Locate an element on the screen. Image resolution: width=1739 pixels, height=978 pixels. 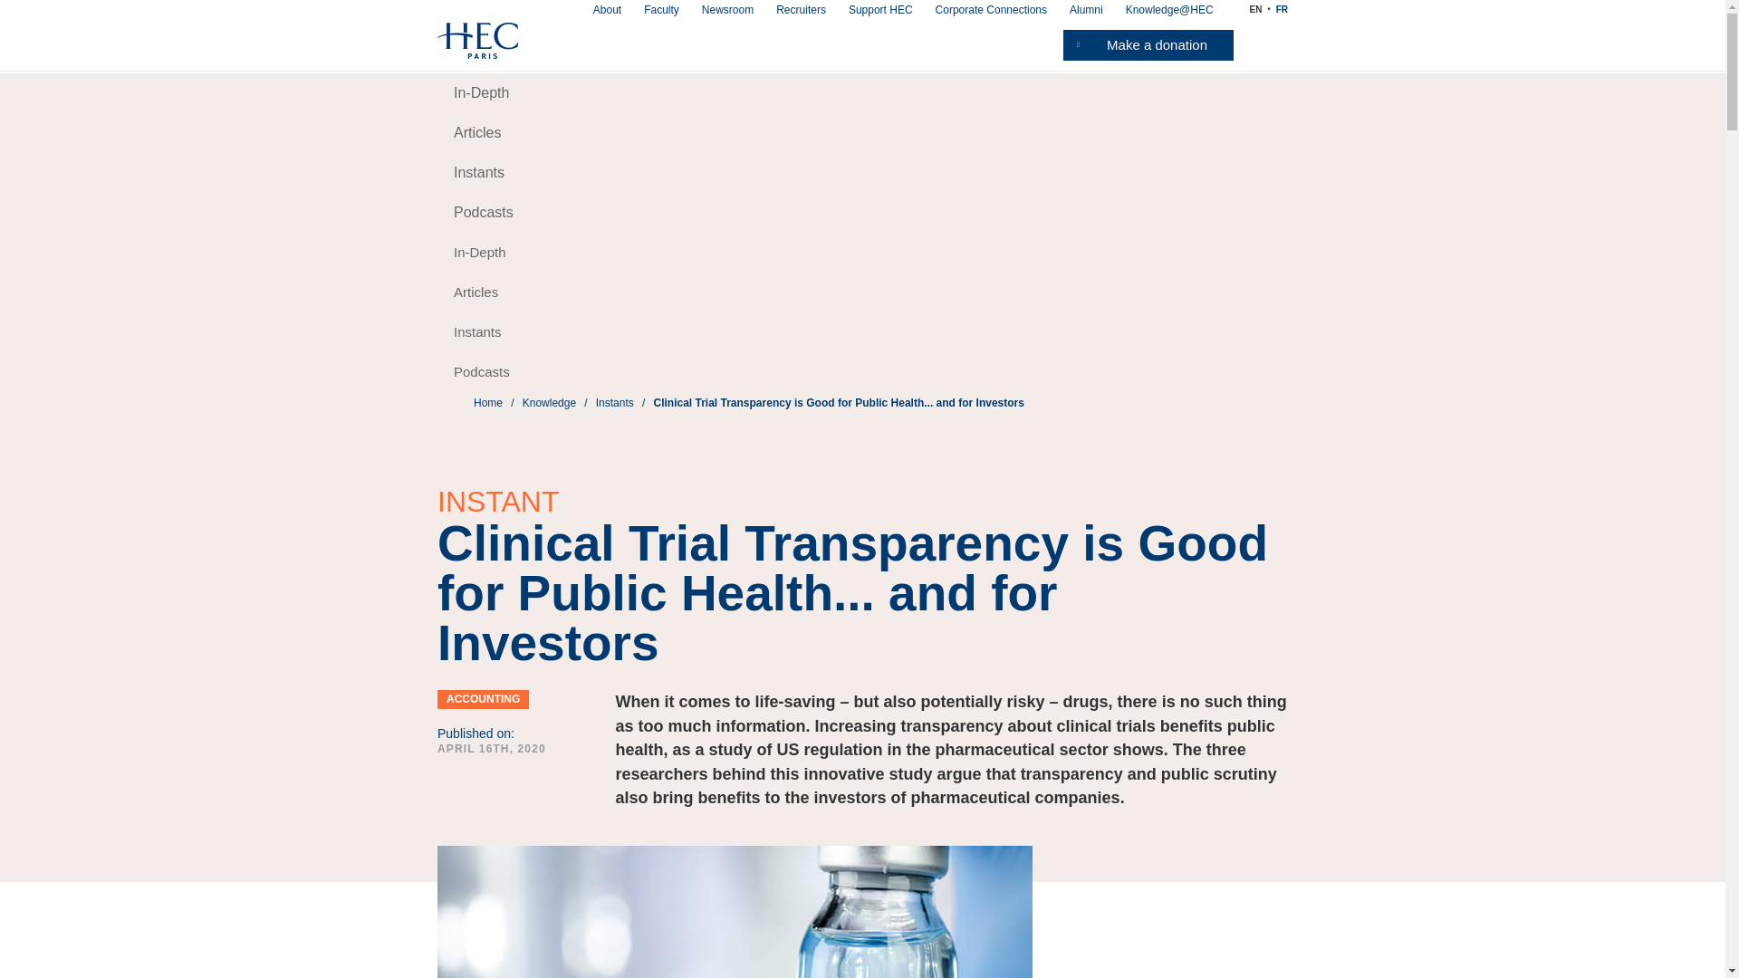
Corporate Connections is located at coordinates (991, 10).